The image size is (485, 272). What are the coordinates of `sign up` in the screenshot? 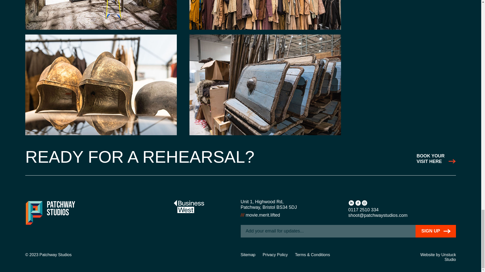 It's located at (435, 231).